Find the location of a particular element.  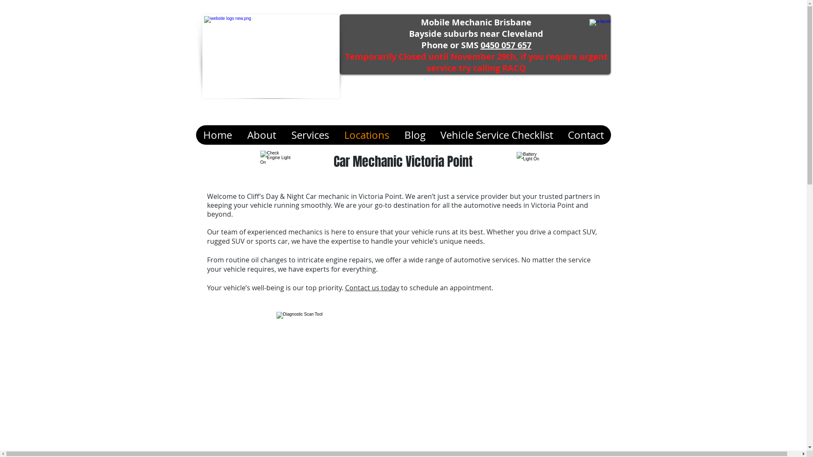

Services is located at coordinates (310, 135).